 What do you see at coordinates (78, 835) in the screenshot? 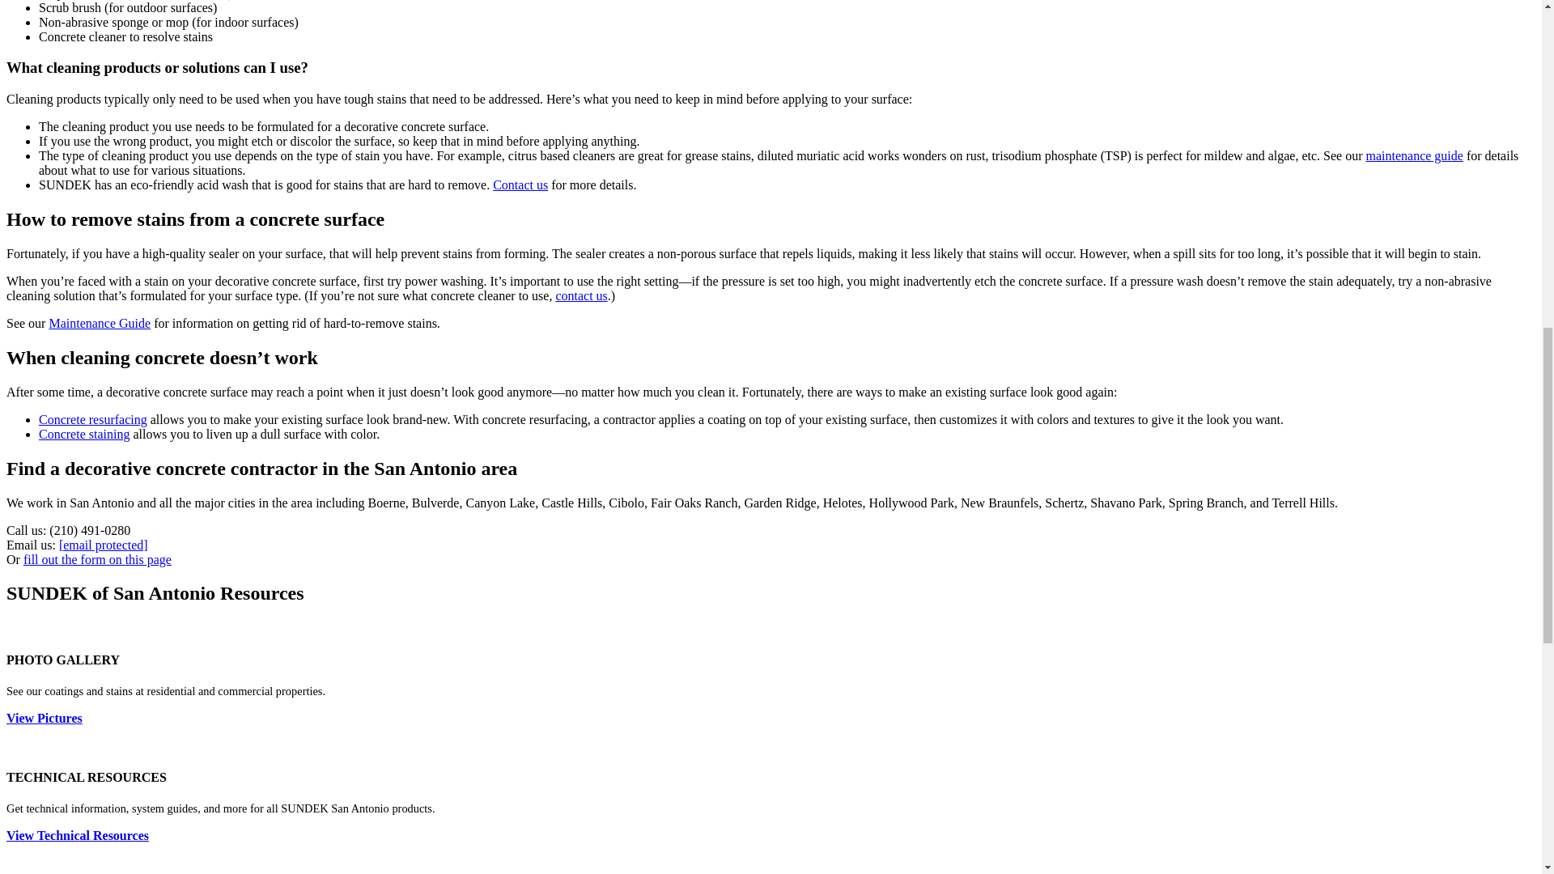
I see `View Technical Resources` at bounding box center [78, 835].